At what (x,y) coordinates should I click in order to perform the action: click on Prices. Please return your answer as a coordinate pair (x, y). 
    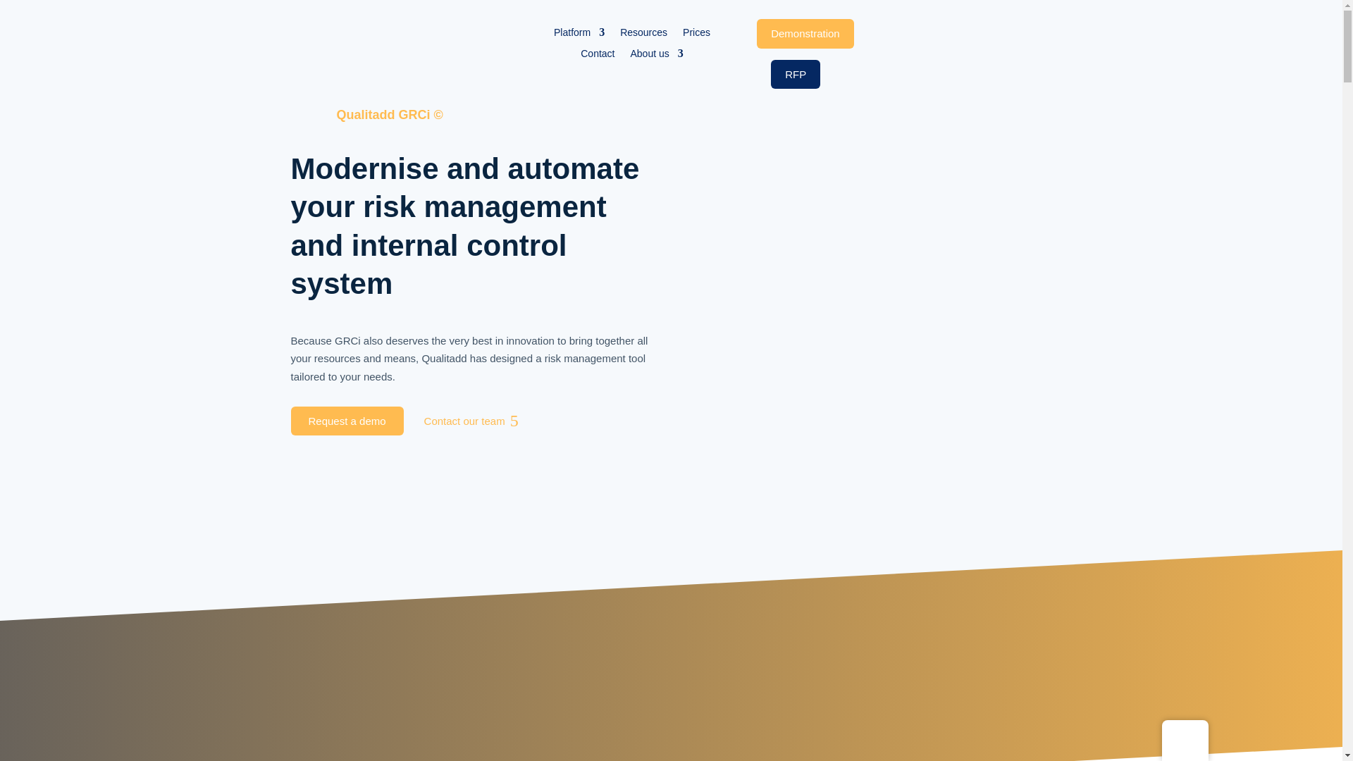
    Looking at the image, I should click on (696, 35).